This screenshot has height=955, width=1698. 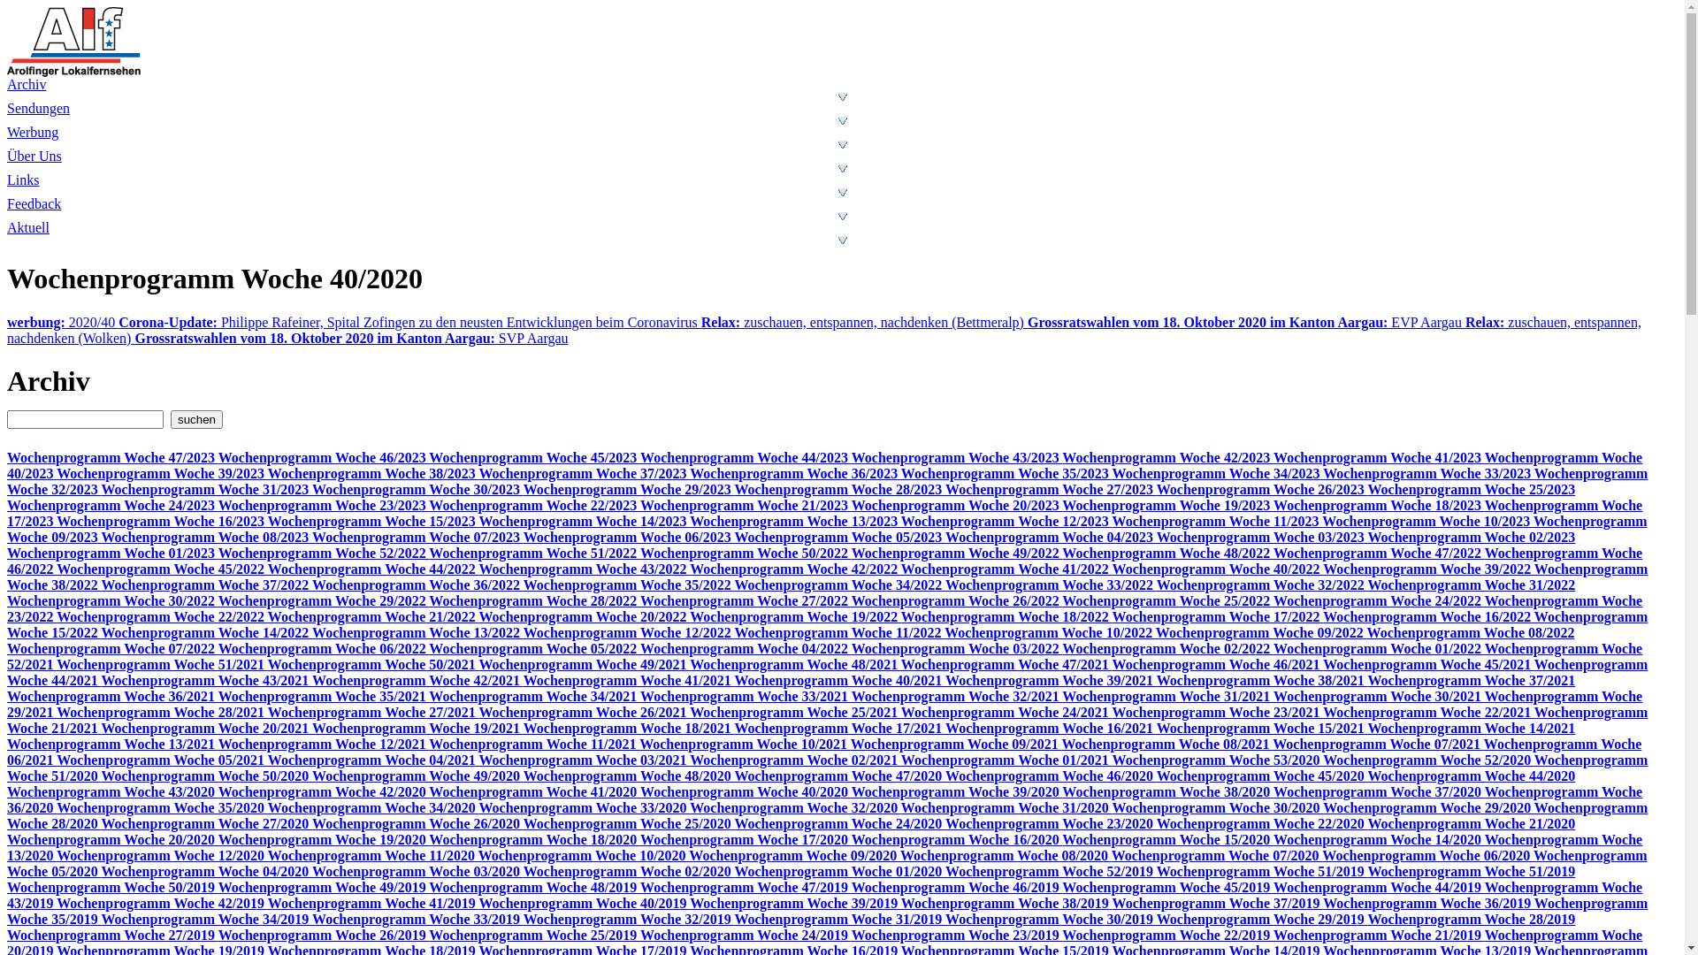 I want to click on Wochenprogramm Woche 09/2021, so click(x=957, y=745).